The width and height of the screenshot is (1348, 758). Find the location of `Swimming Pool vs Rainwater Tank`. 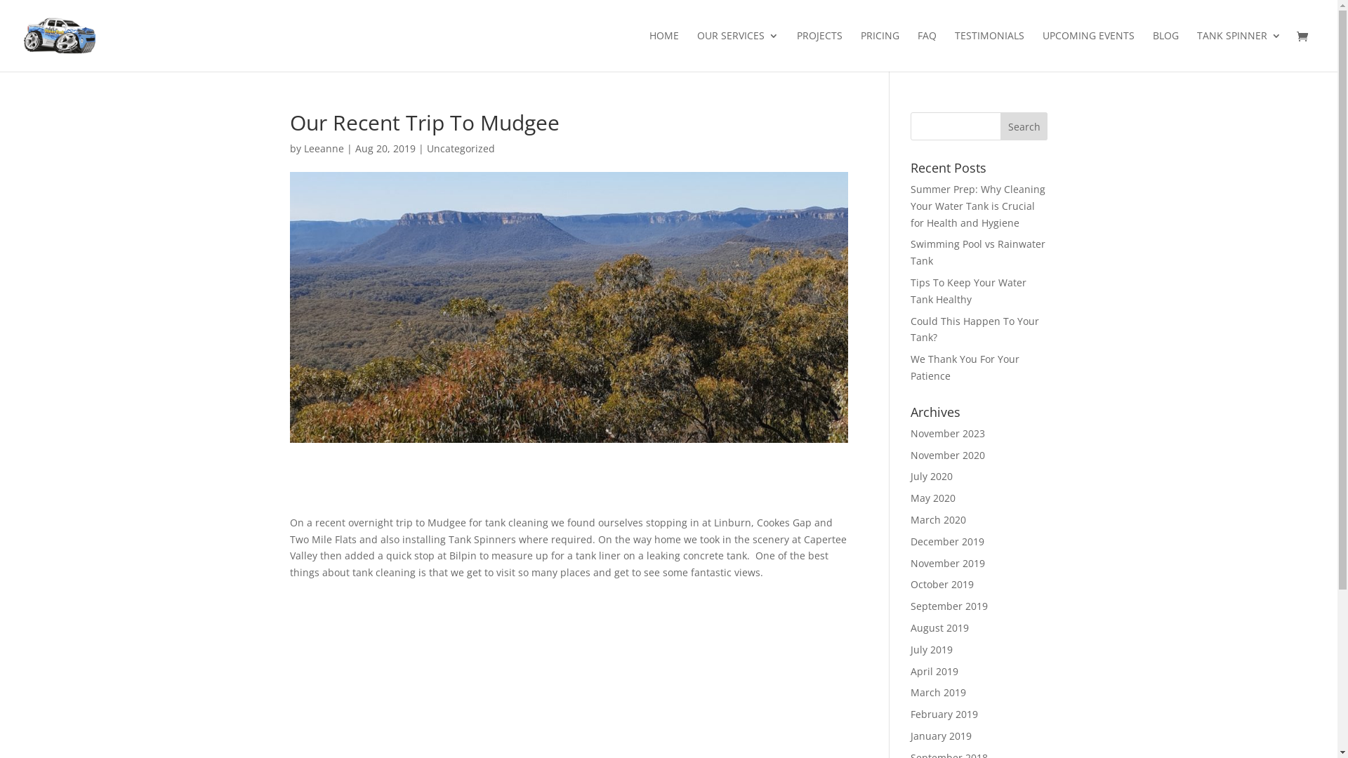

Swimming Pool vs Rainwater Tank is located at coordinates (978, 253).